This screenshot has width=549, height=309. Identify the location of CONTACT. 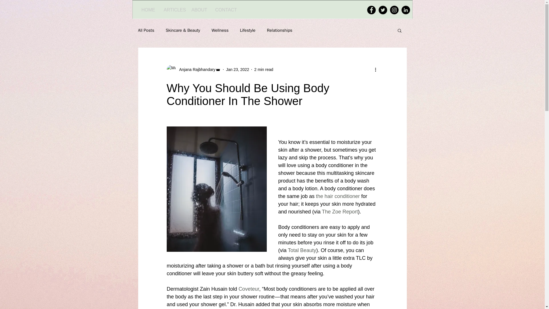
(226, 10).